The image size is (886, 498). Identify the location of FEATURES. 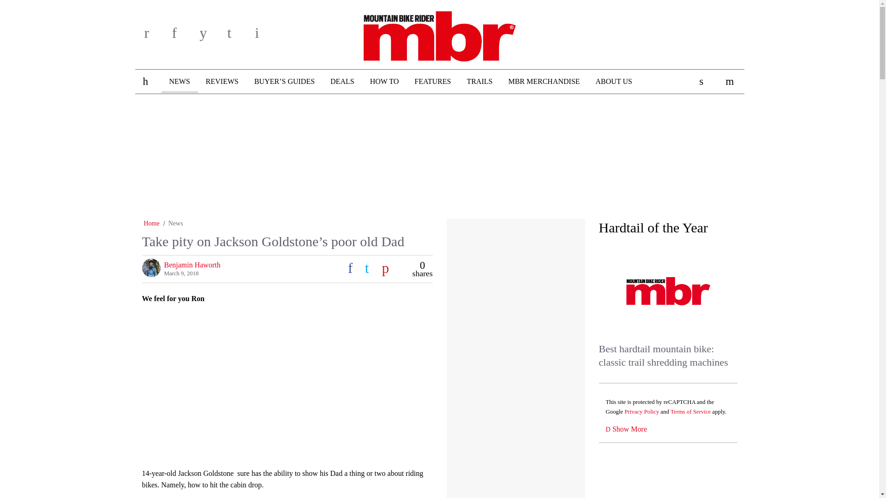
(433, 82).